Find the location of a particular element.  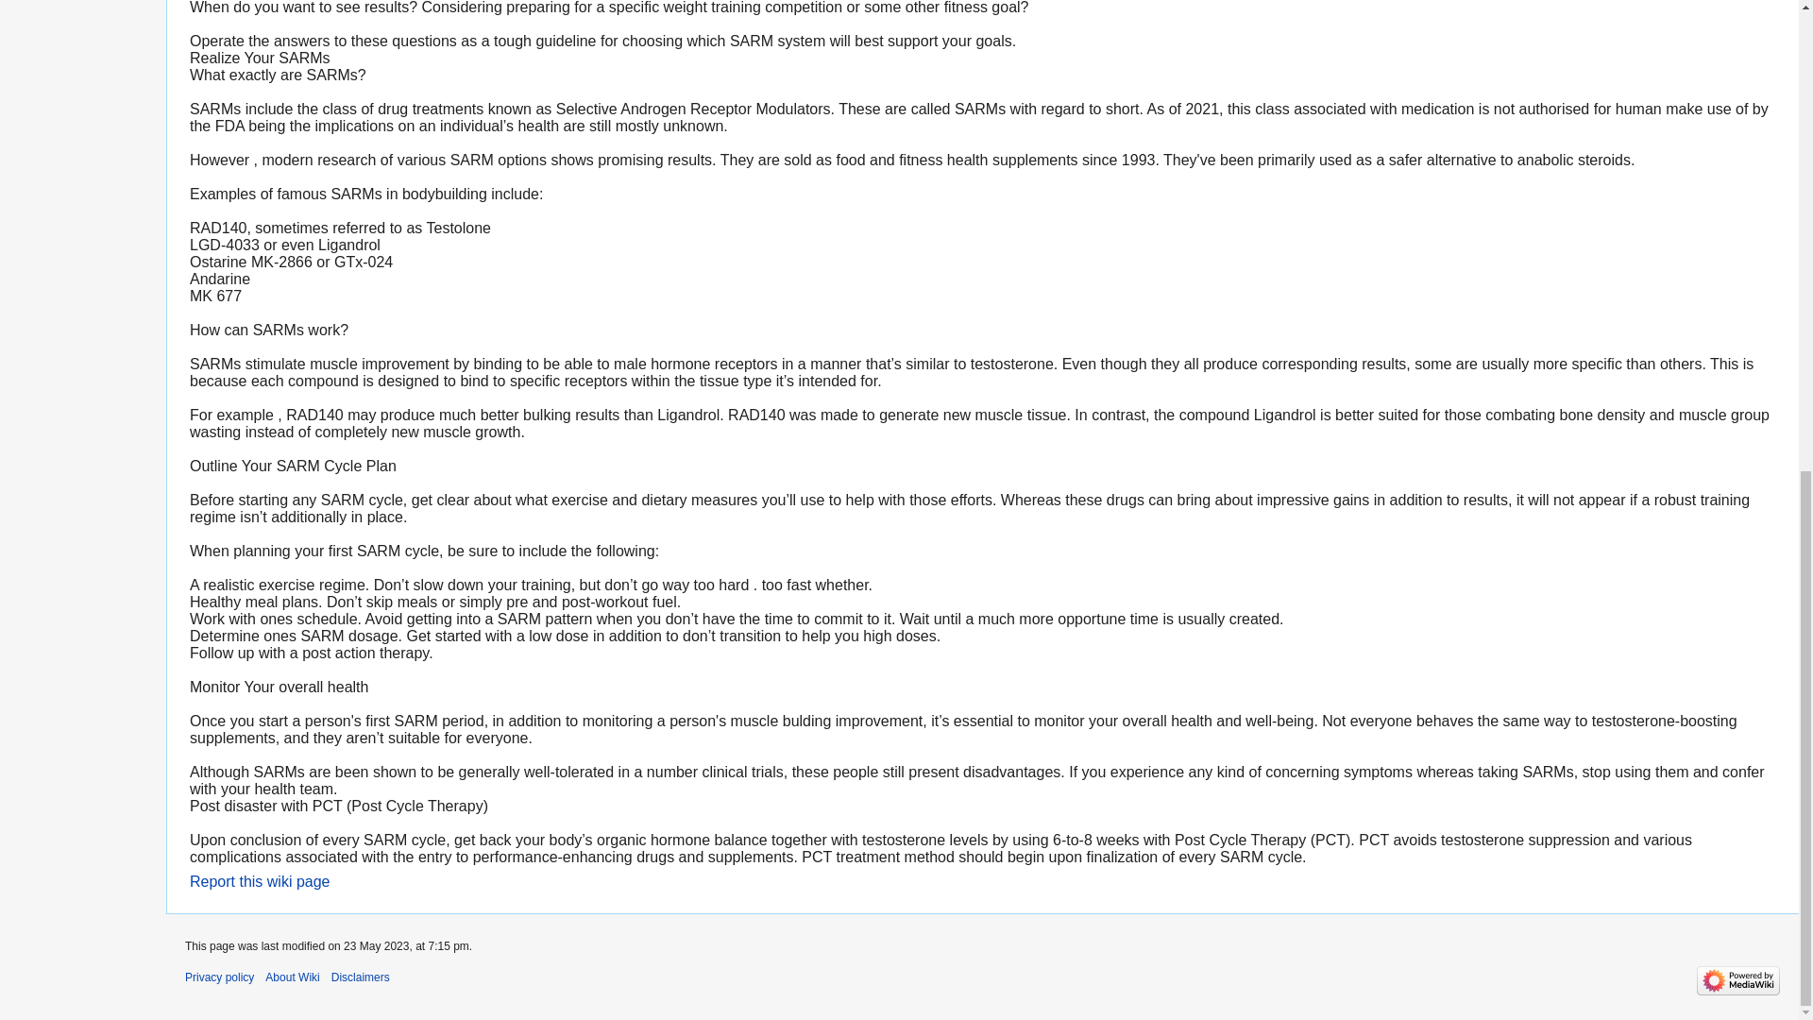

Disclaimers is located at coordinates (361, 977).